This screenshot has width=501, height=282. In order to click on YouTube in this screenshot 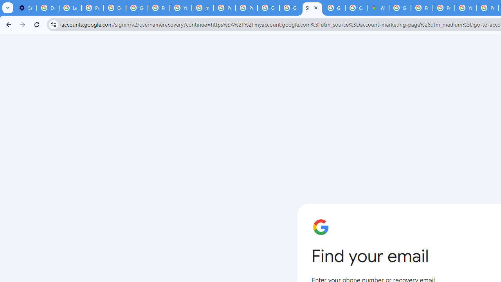, I will do `click(466, 8)`.